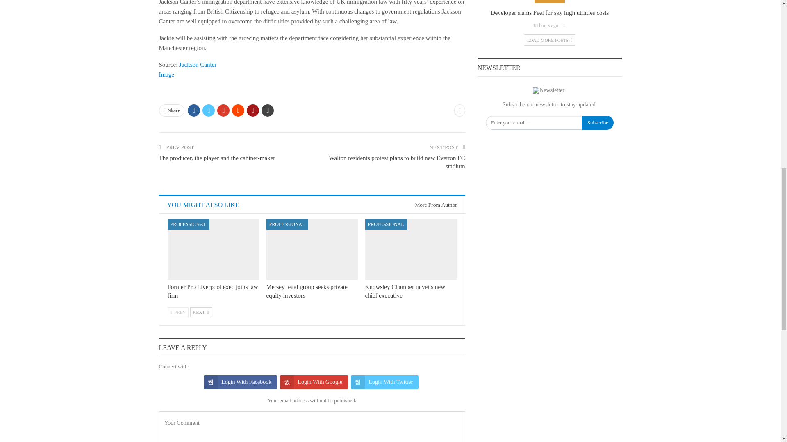  What do you see at coordinates (178, 312) in the screenshot?
I see `Previous` at bounding box center [178, 312].